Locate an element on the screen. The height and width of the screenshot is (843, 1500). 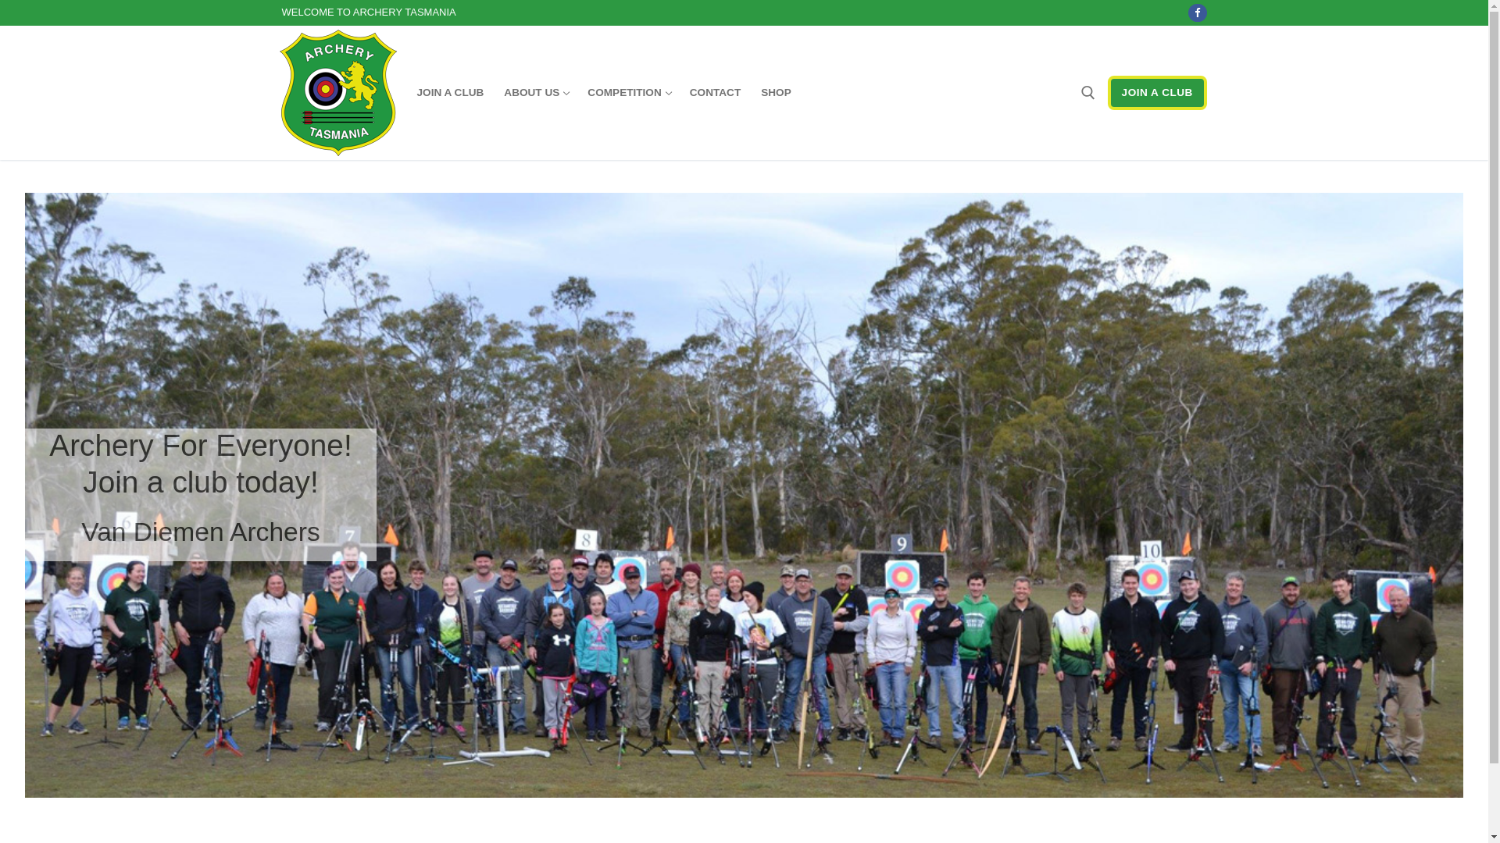
ABOUT US
  is located at coordinates (536, 93).